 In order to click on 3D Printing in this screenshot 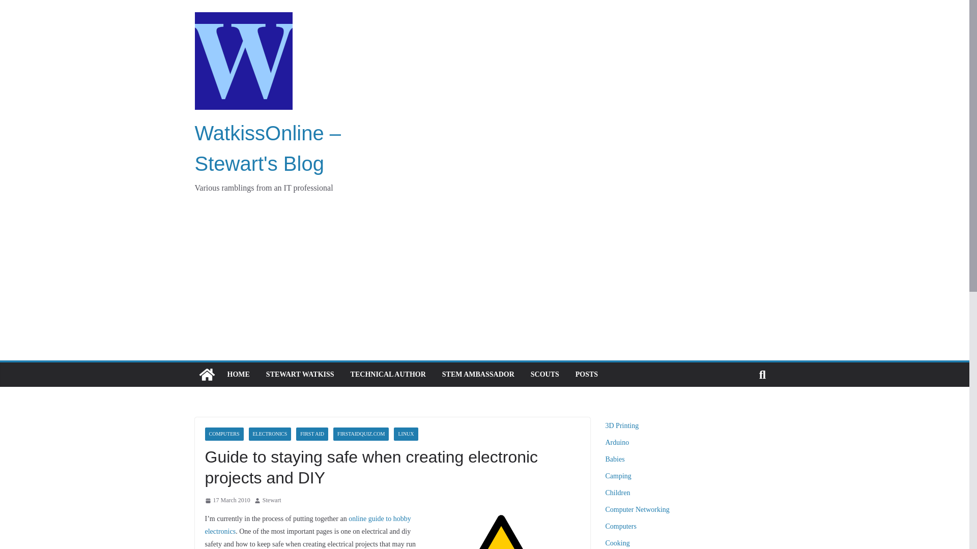, I will do `click(622, 425)`.